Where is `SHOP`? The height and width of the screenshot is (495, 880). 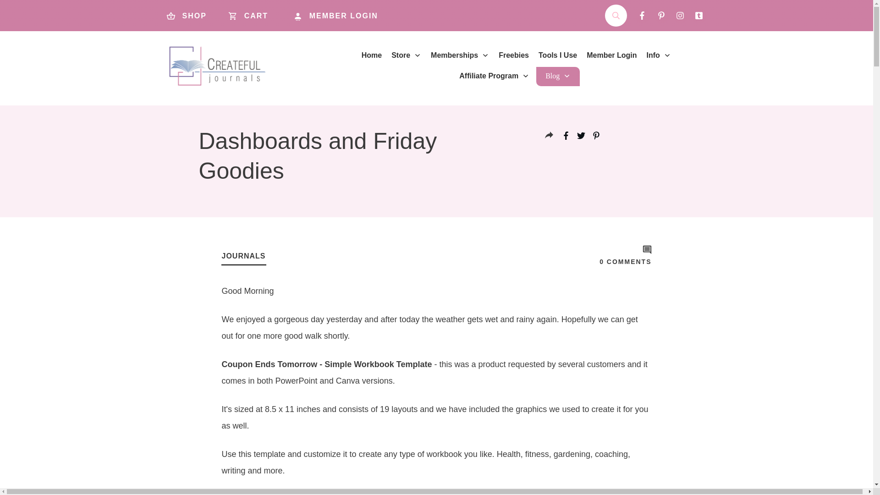 SHOP is located at coordinates (189, 16).